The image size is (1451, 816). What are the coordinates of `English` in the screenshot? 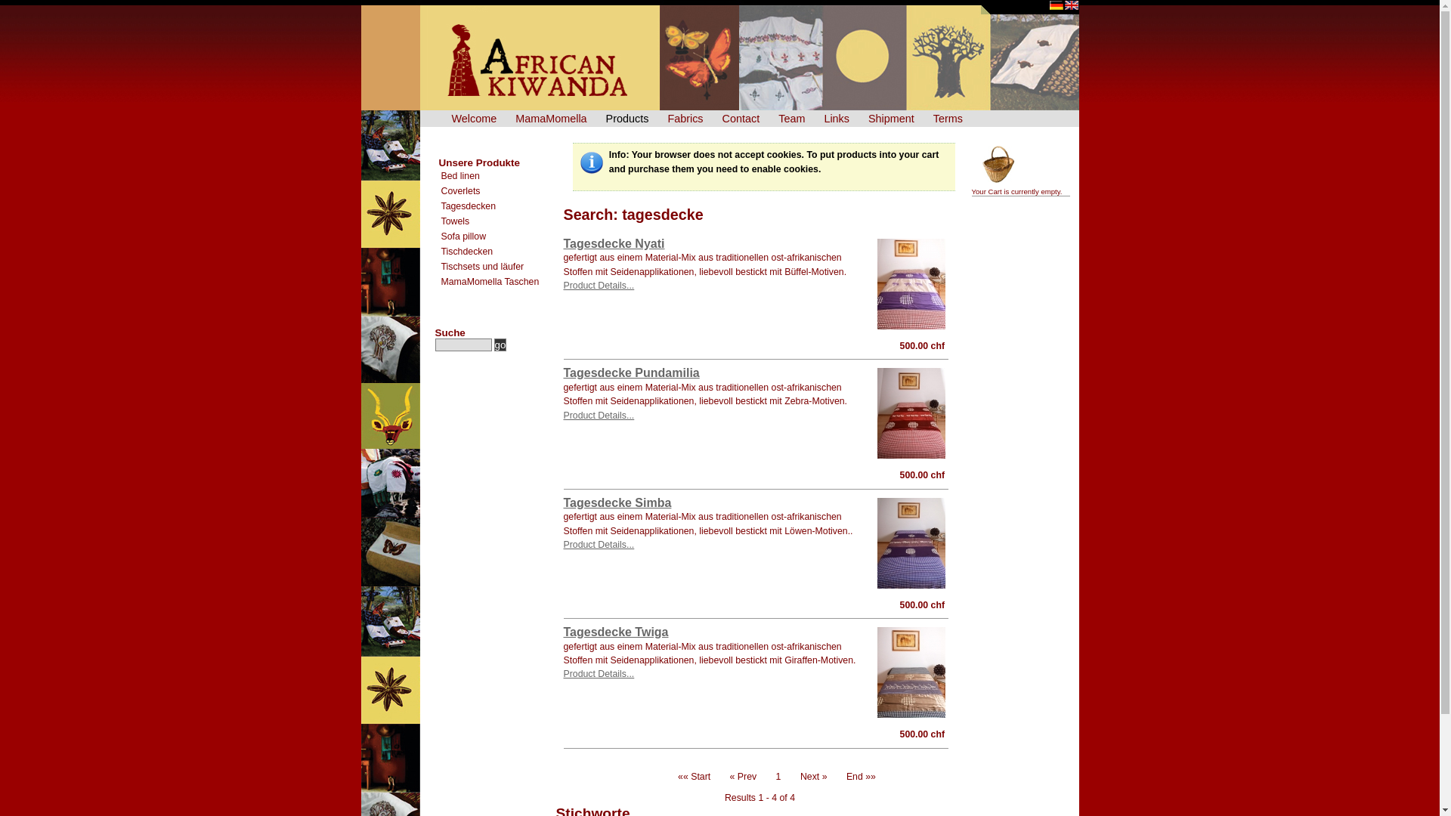 It's located at (1072, 5).